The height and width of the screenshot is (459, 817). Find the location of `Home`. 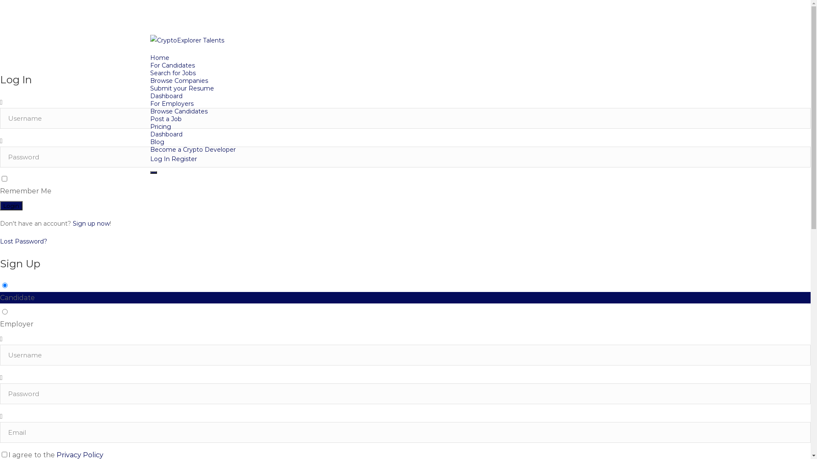

Home is located at coordinates (159, 58).